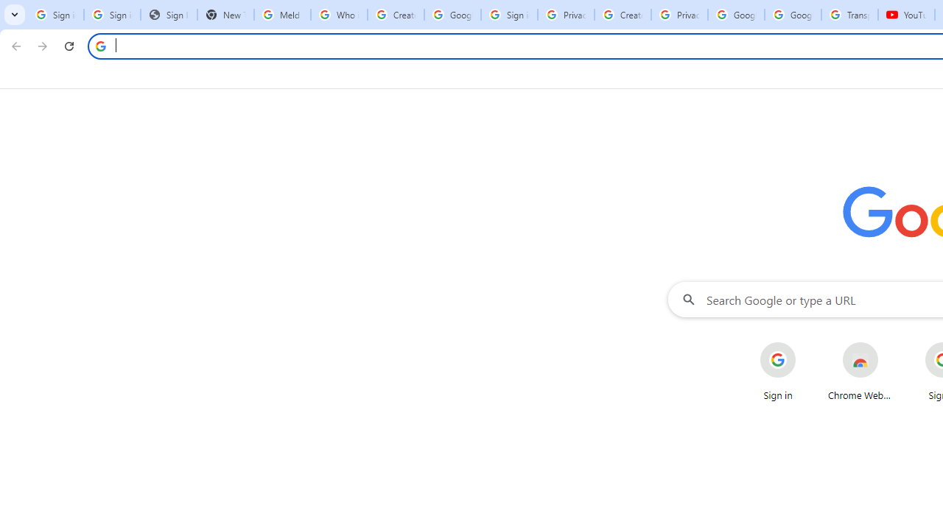  What do you see at coordinates (623, 15) in the screenshot?
I see `Create your Google Account` at bounding box center [623, 15].